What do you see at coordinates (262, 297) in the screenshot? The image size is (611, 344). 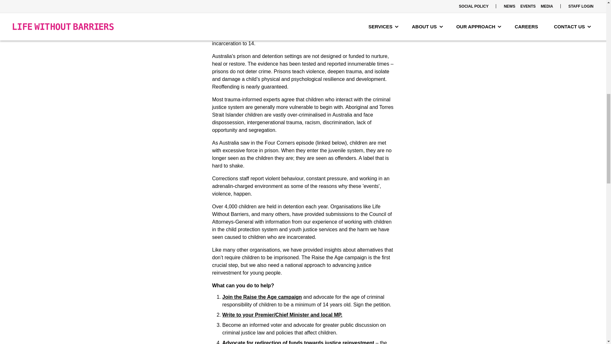 I see `Join the Raise the Age campaign` at bounding box center [262, 297].